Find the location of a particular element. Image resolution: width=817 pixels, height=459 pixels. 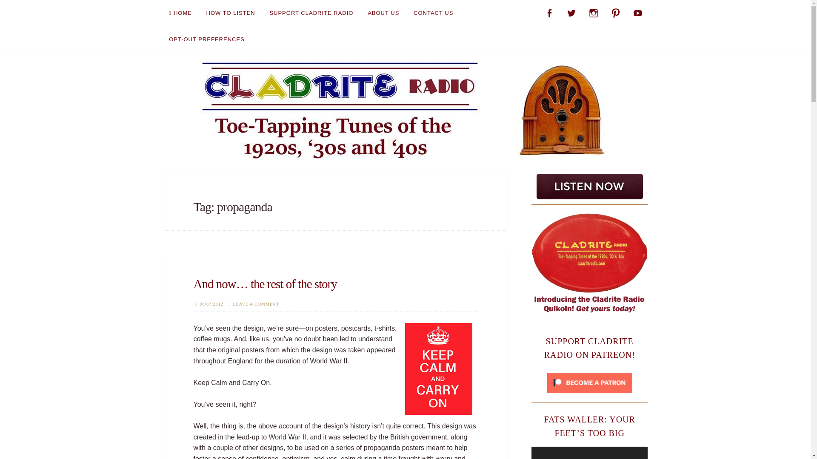

OPT-OUT PREFERENCES is located at coordinates (207, 39).